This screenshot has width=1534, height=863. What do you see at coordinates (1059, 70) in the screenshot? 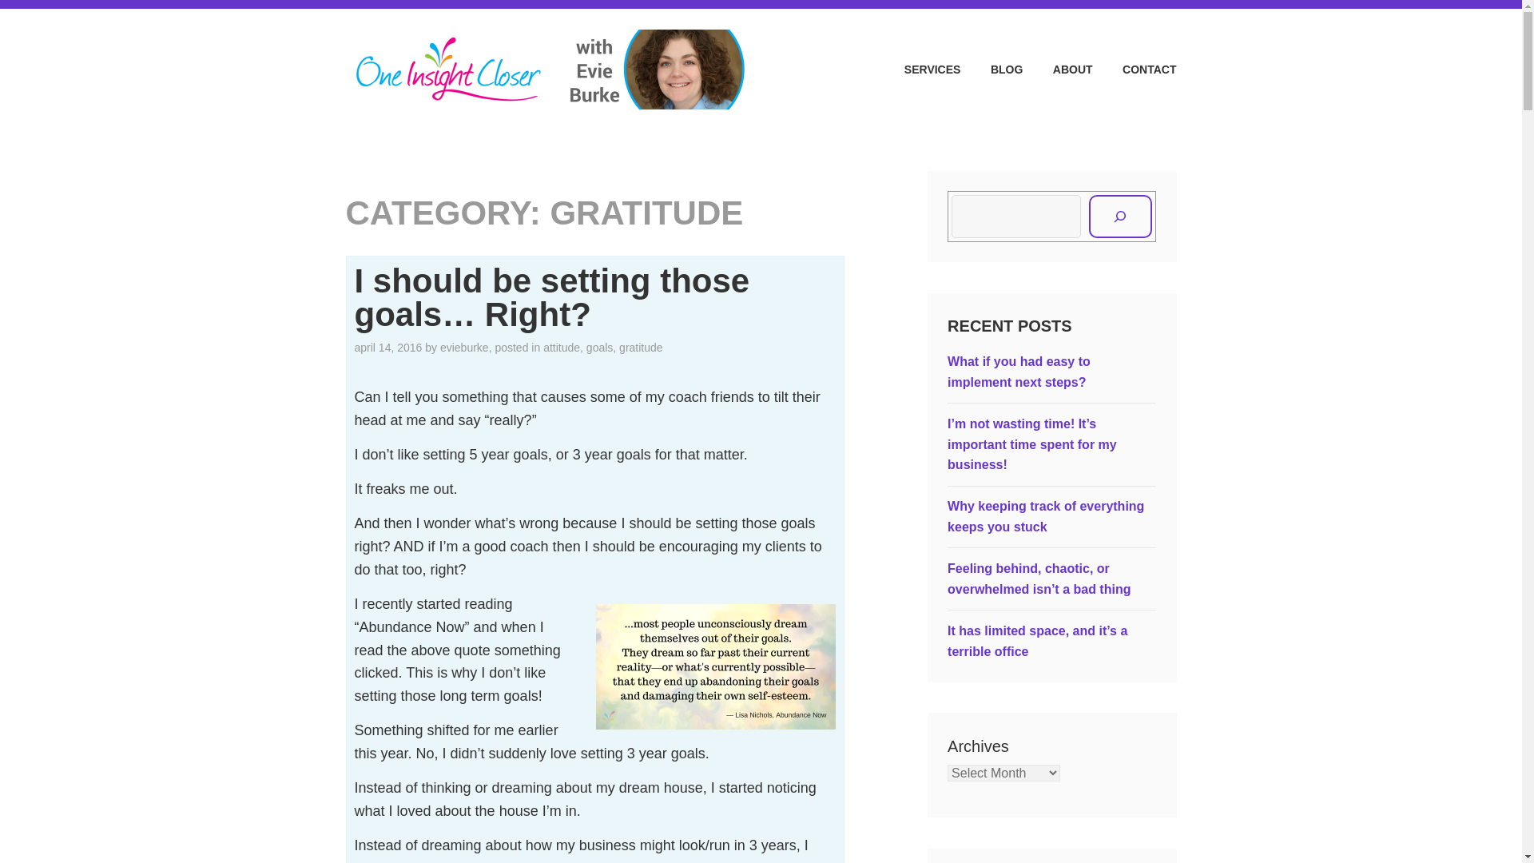
I see `ABOUT` at bounding box center [1059, 70].